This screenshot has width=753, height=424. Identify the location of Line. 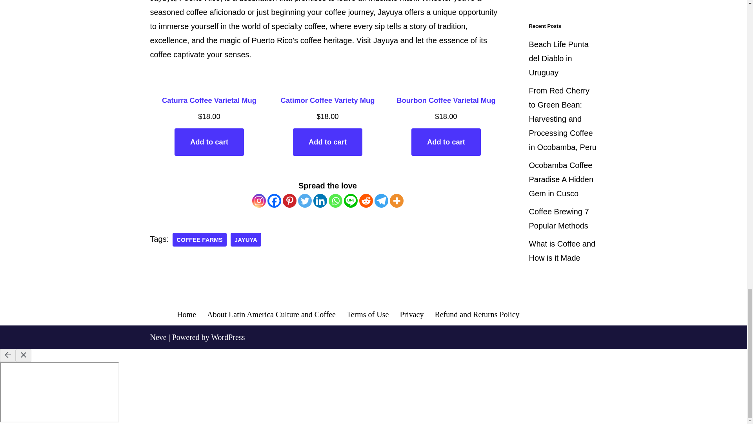
(350, 201).